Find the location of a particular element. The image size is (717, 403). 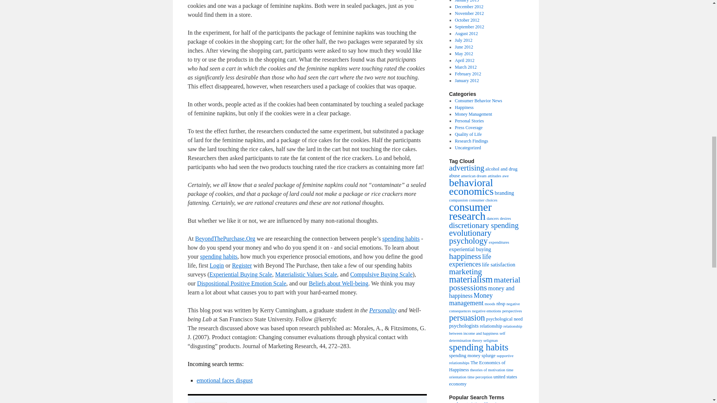

Materialistic Values Scale is located at coordinates (306, 274).